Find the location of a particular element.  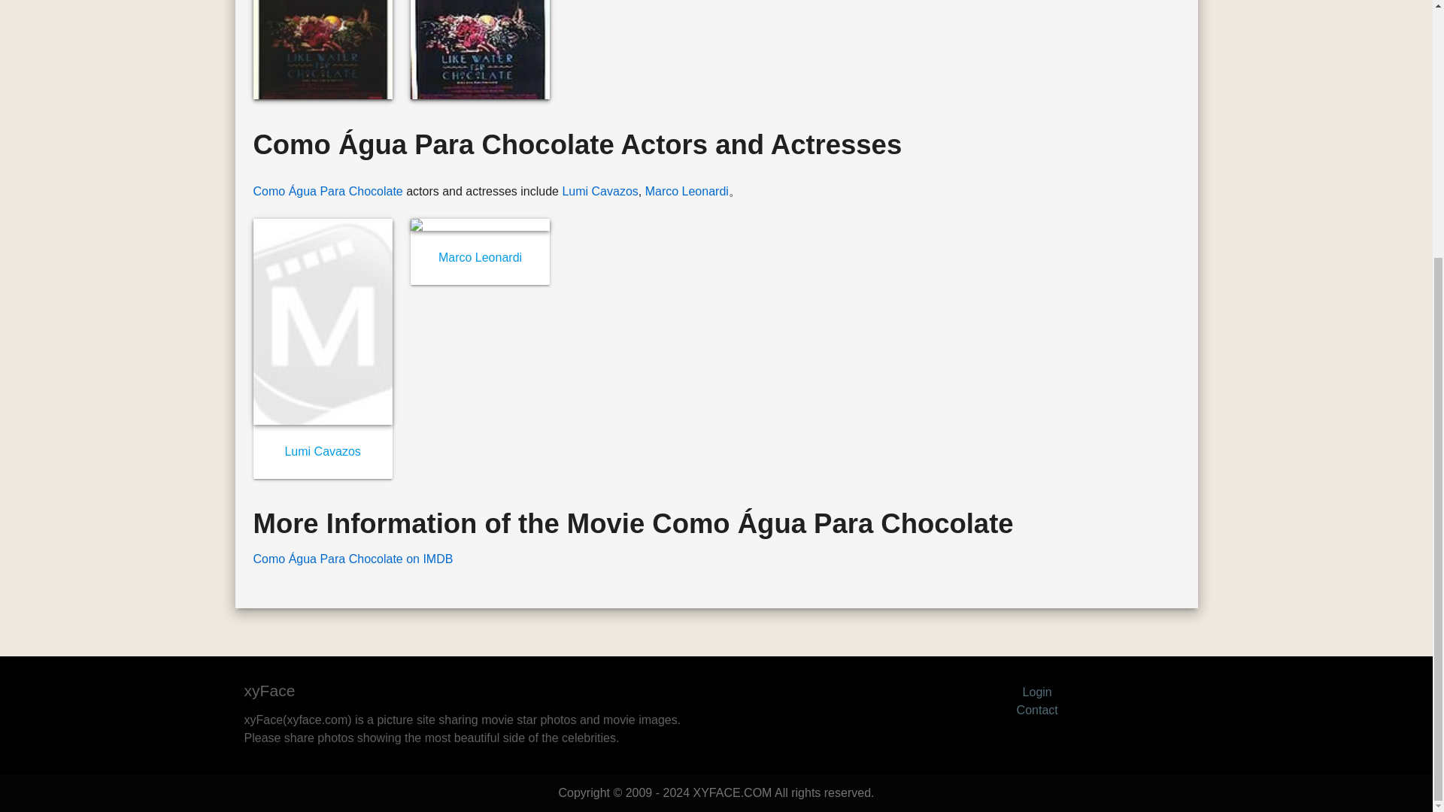

Lumi Cavazos is located at coordinates (599, 191).